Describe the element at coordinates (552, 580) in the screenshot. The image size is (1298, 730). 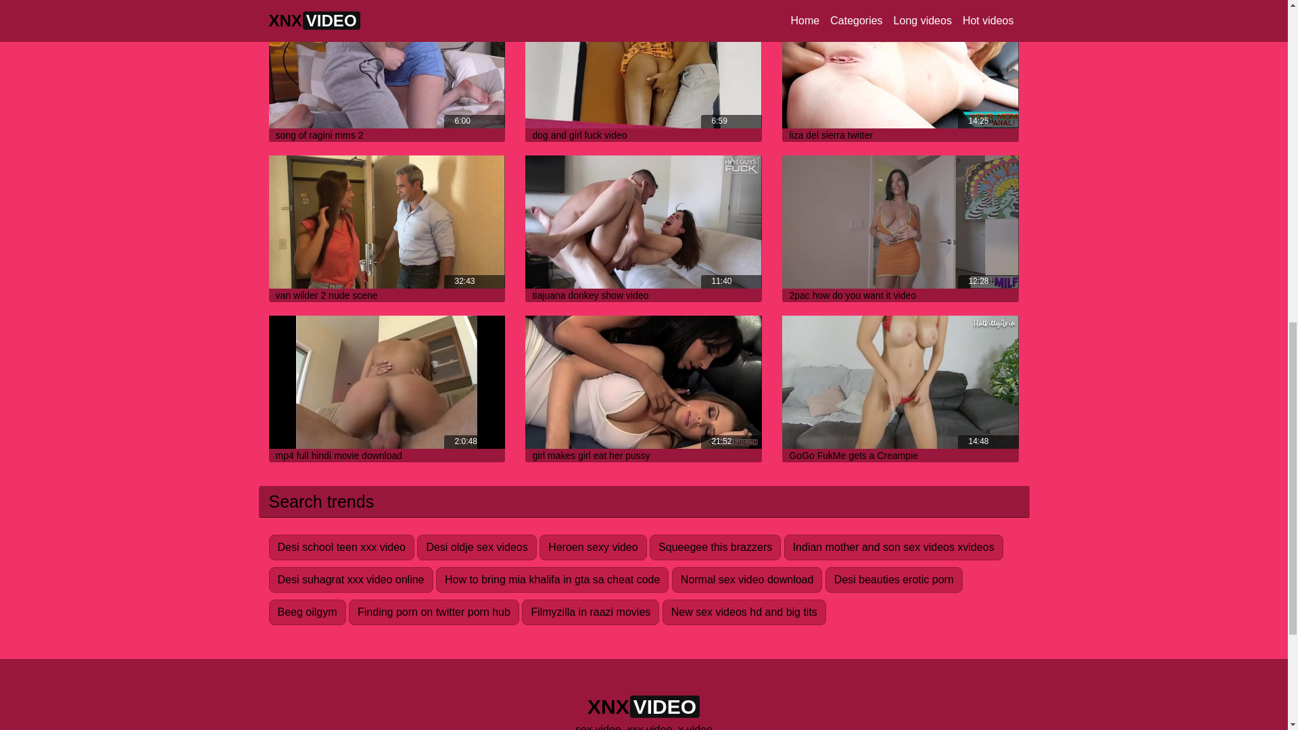
I see `How to bring mia khalifa in gta sa cheat code` at that location.